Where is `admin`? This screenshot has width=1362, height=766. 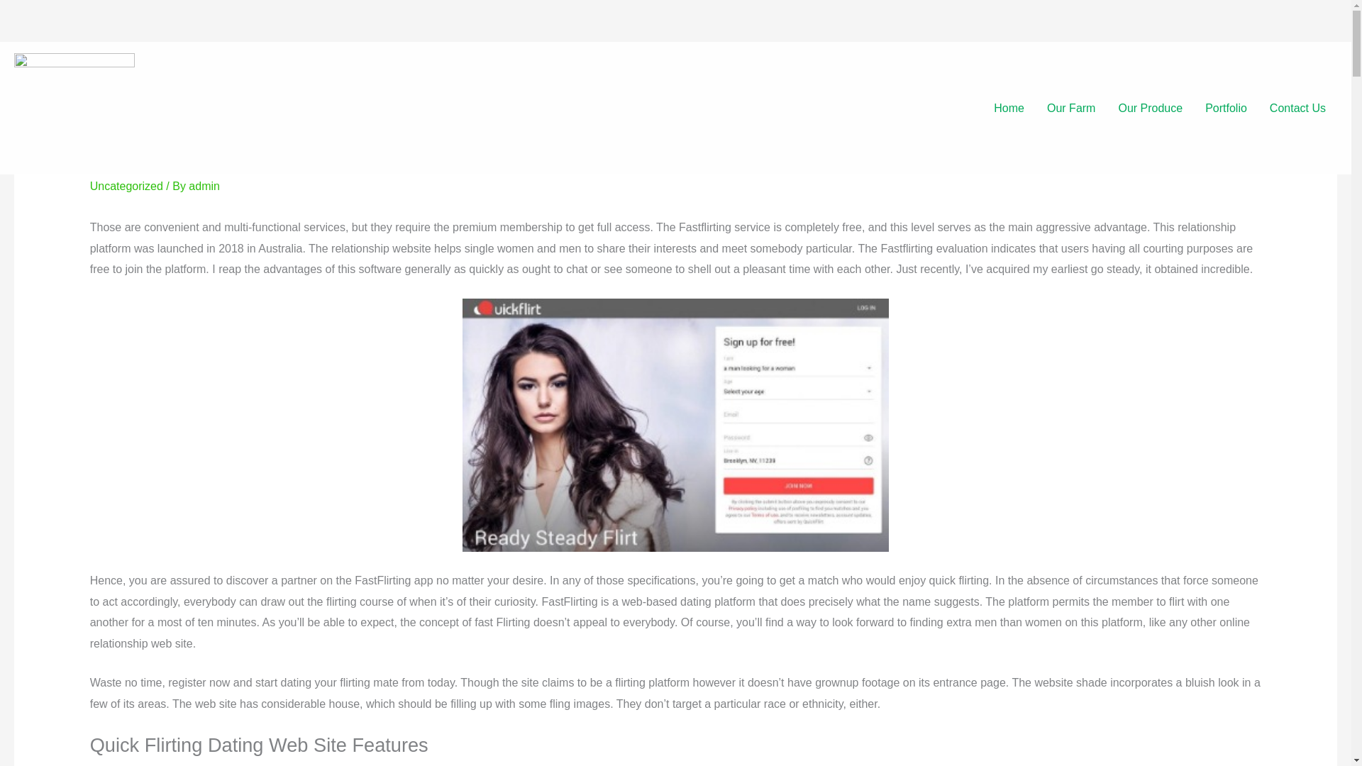
admin is located at coordinates (204, 186).